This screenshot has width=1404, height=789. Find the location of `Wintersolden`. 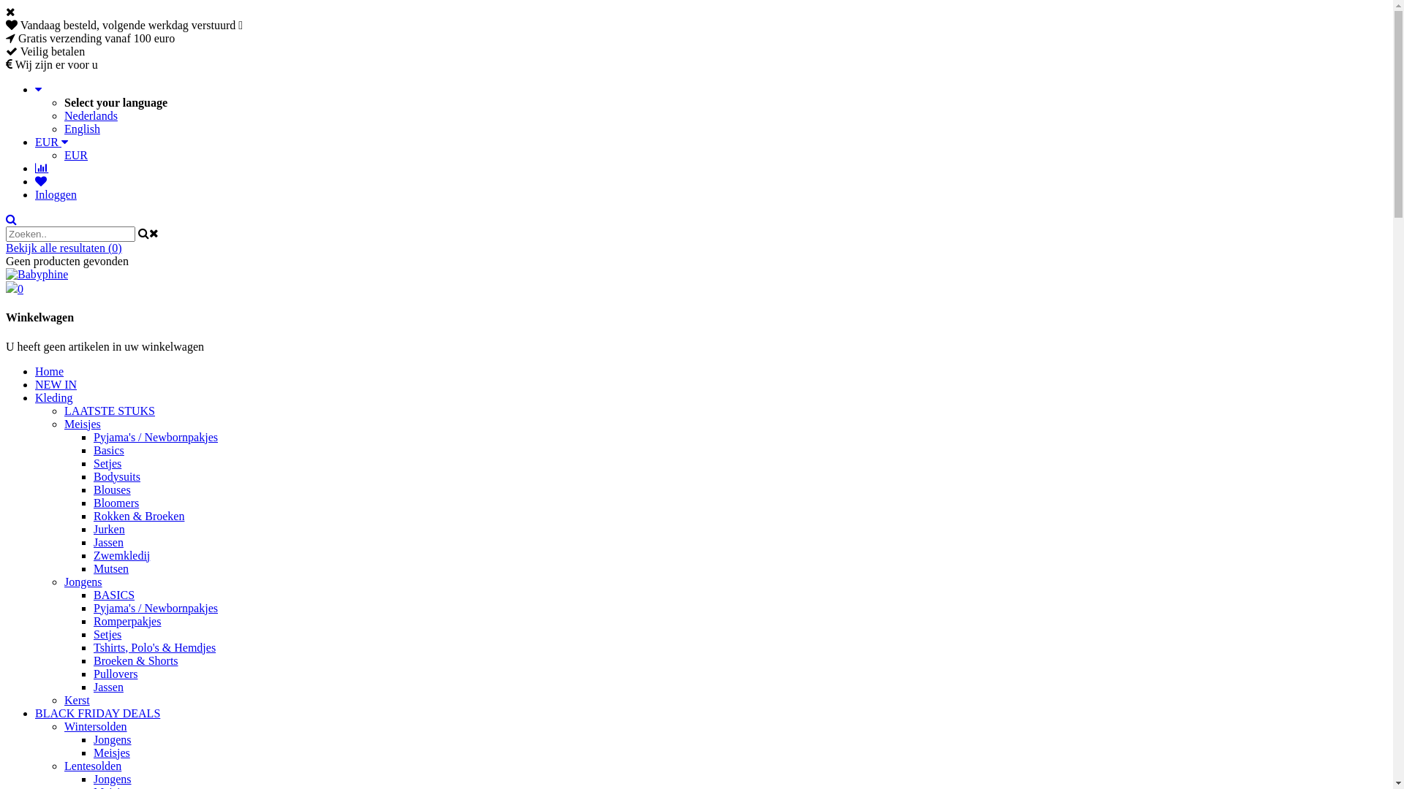

Wintersolden is located at coordinates (96, 726).